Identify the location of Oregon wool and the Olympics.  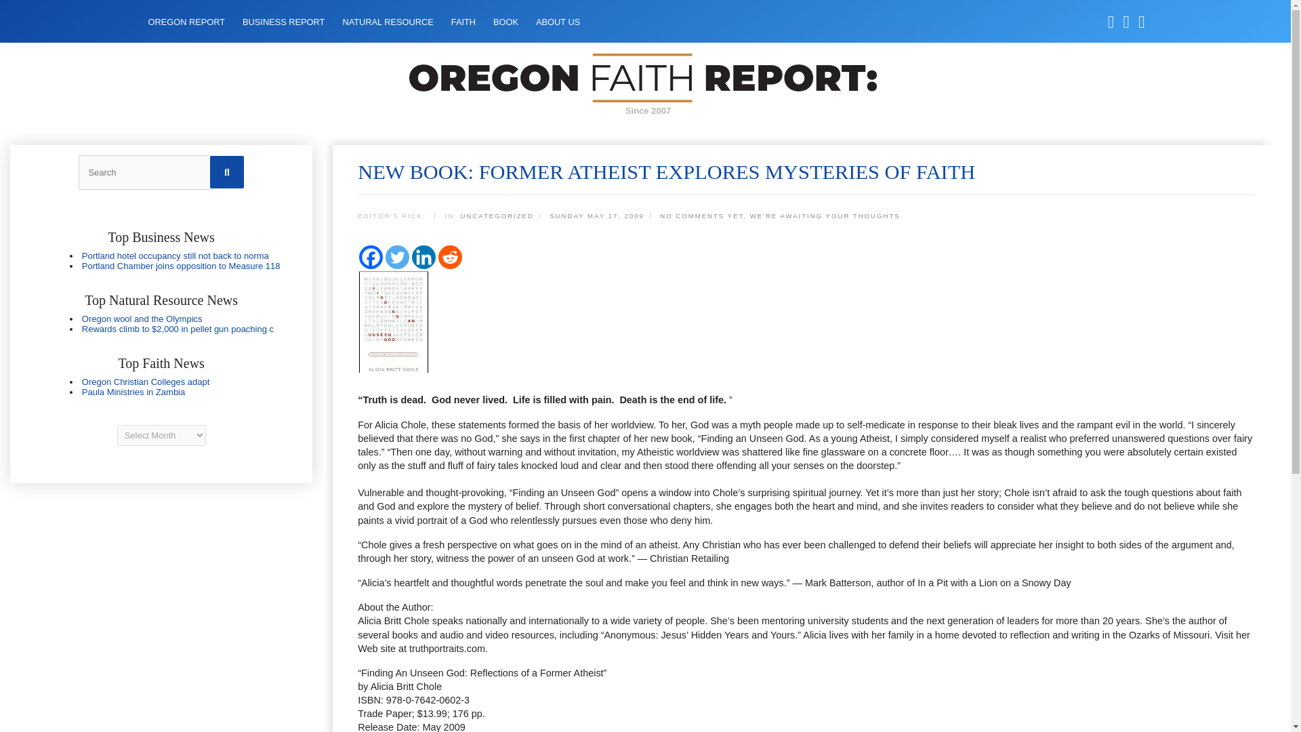
(142, 319).